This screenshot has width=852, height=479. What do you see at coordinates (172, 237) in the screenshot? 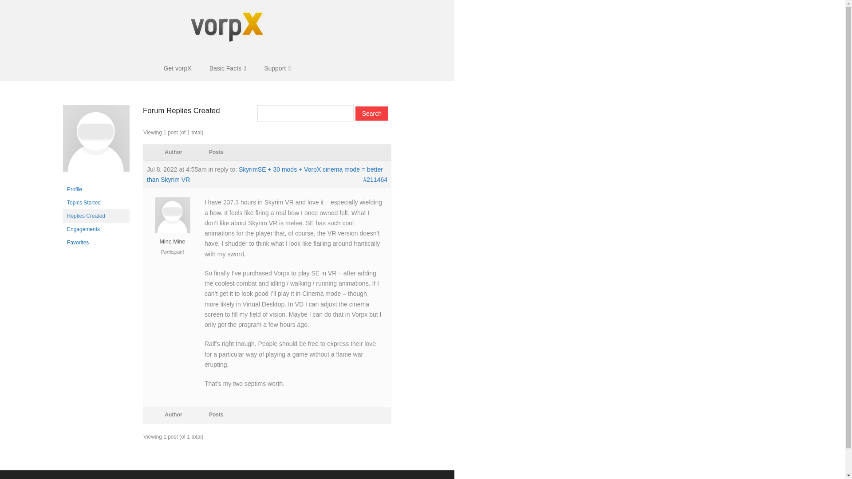
I see `Mine Mine` at bounding box center [172, 237].